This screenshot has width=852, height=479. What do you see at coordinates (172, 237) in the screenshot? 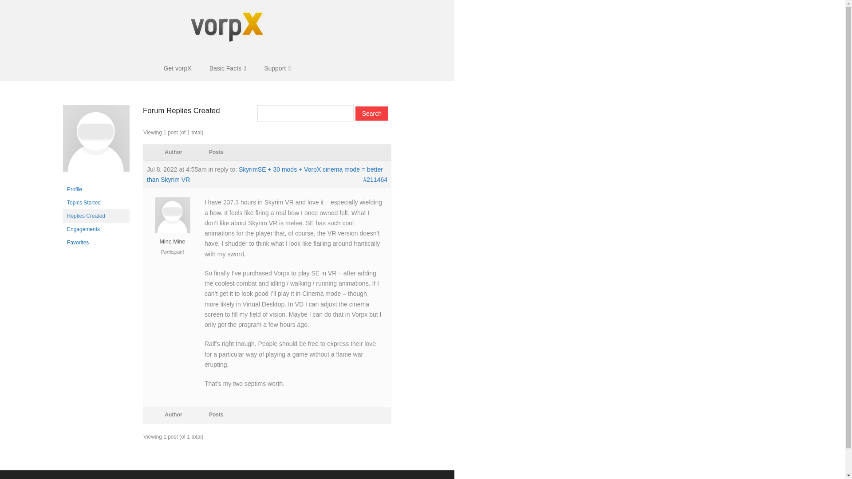
I see `Mine Mine` at bounding box center [172, 237].